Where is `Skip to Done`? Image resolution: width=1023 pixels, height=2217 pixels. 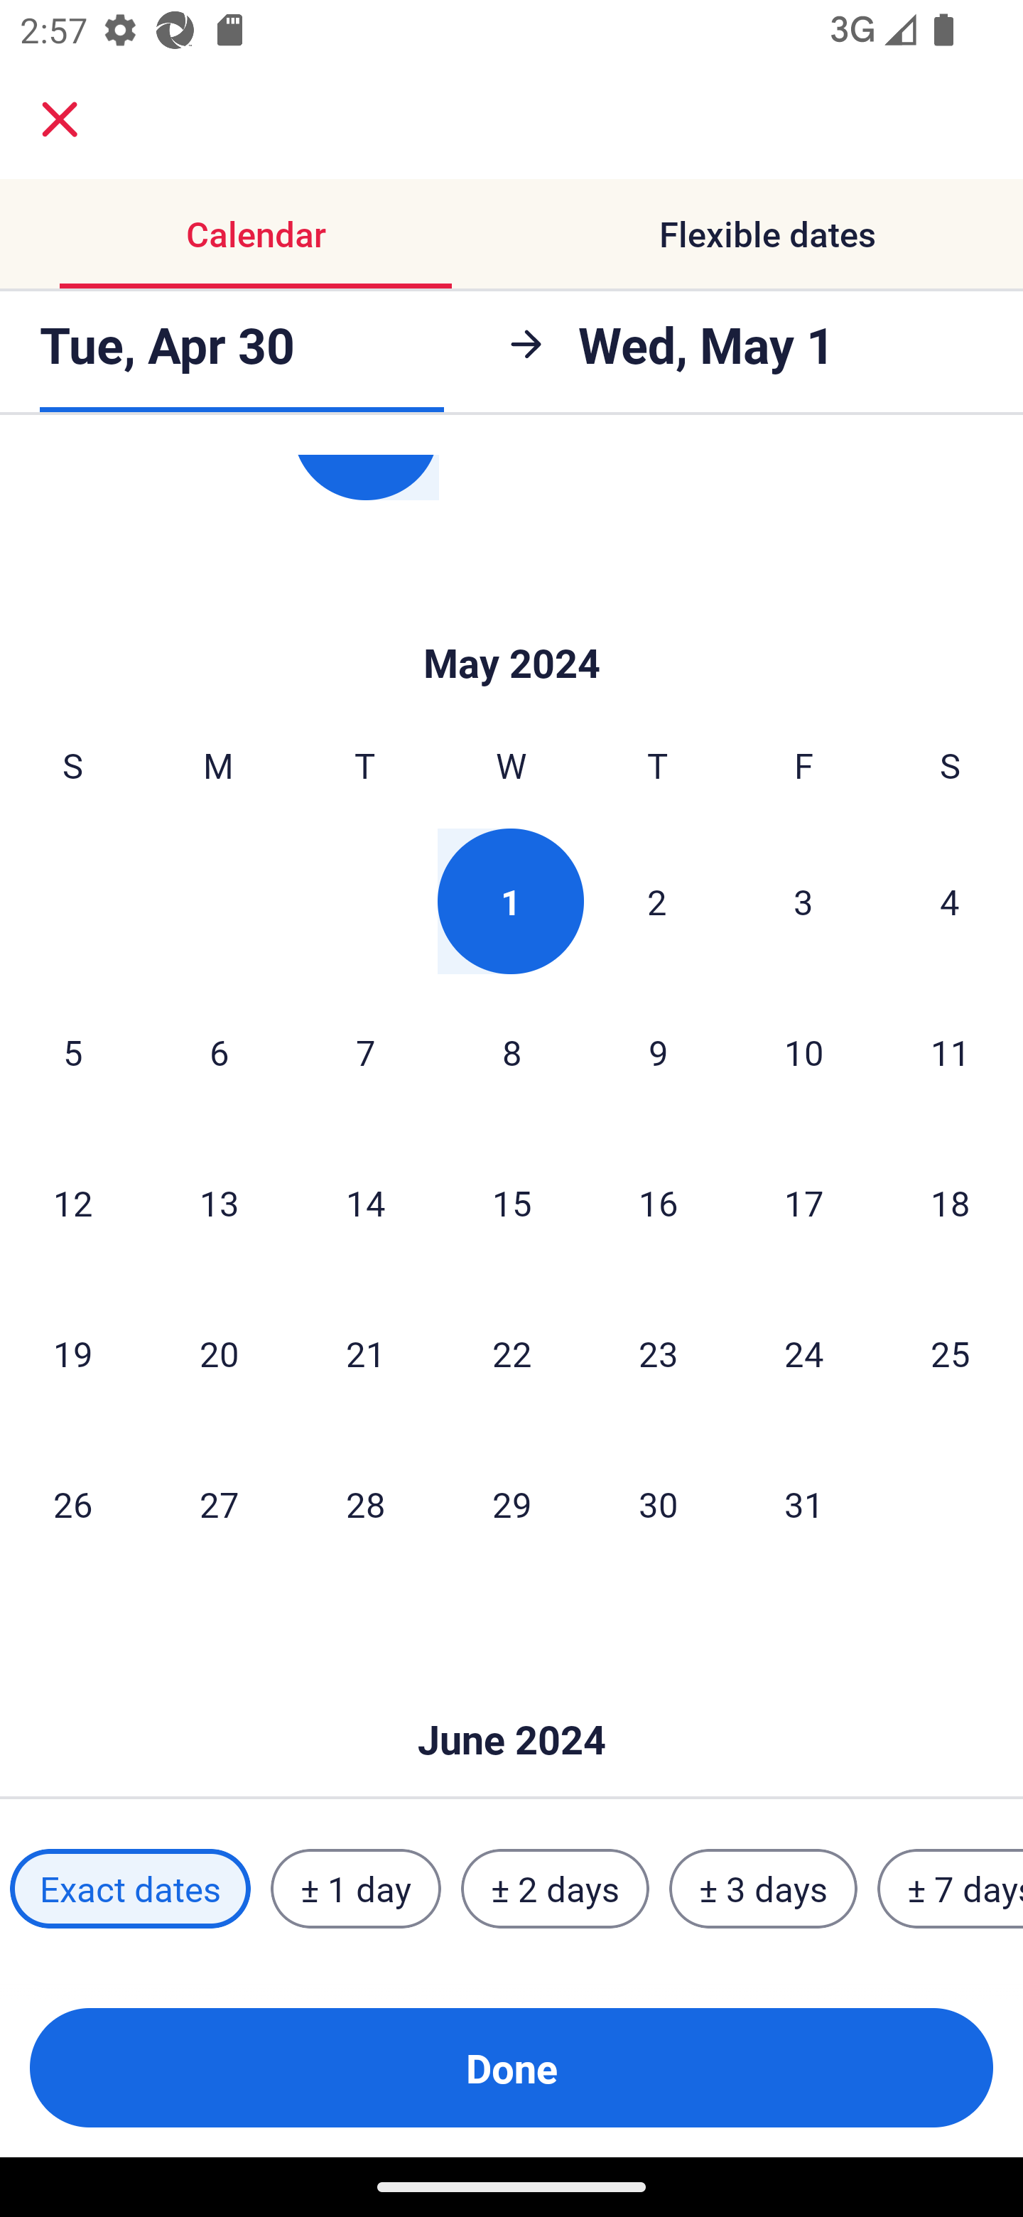 Skip to Done is located at coordinates (511, 1698).